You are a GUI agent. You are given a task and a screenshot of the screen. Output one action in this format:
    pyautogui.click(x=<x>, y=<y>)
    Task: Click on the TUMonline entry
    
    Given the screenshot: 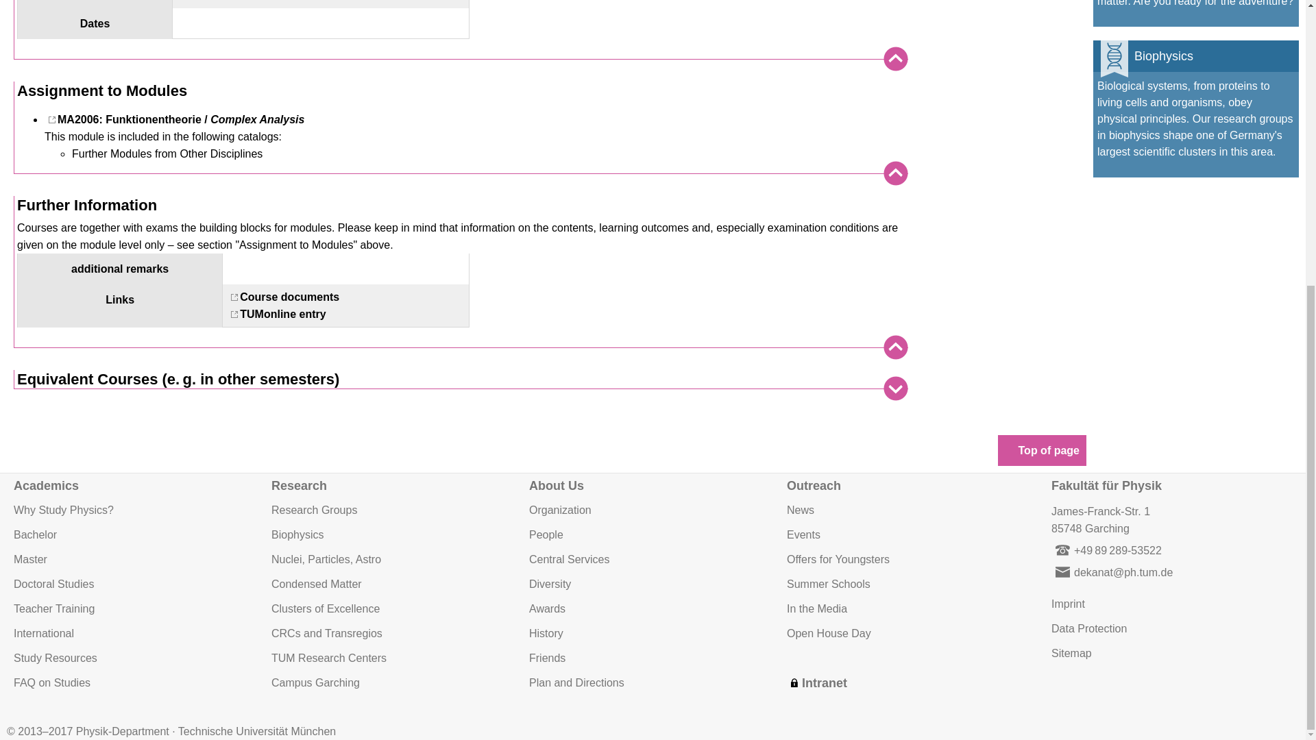 What is the action you would take?
    pyautogui.click(x=276, y=314)
    